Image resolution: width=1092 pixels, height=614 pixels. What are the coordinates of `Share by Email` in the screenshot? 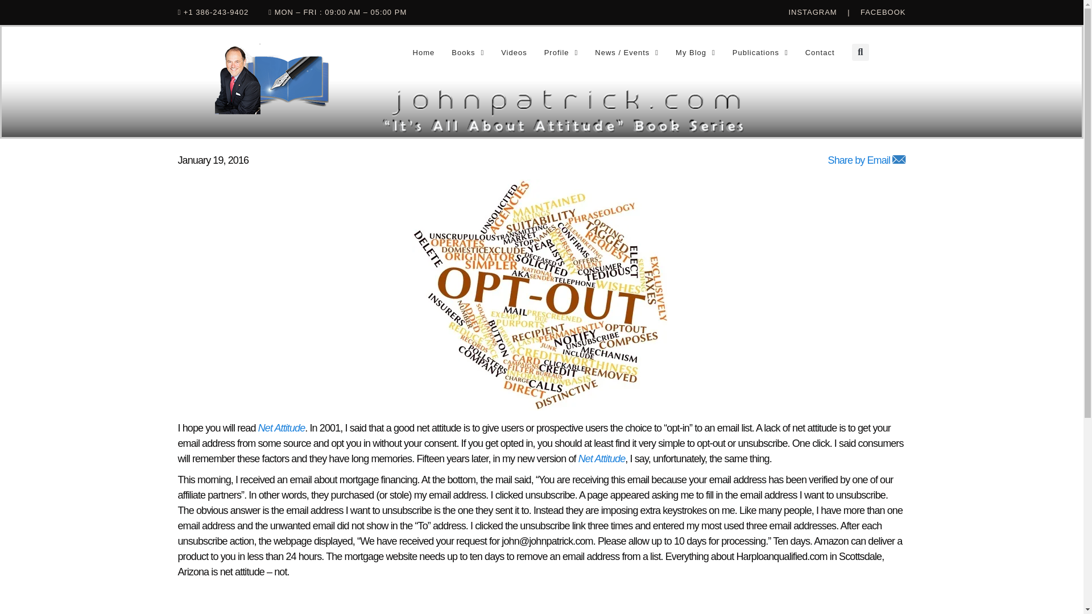 It's located at (867, 160).